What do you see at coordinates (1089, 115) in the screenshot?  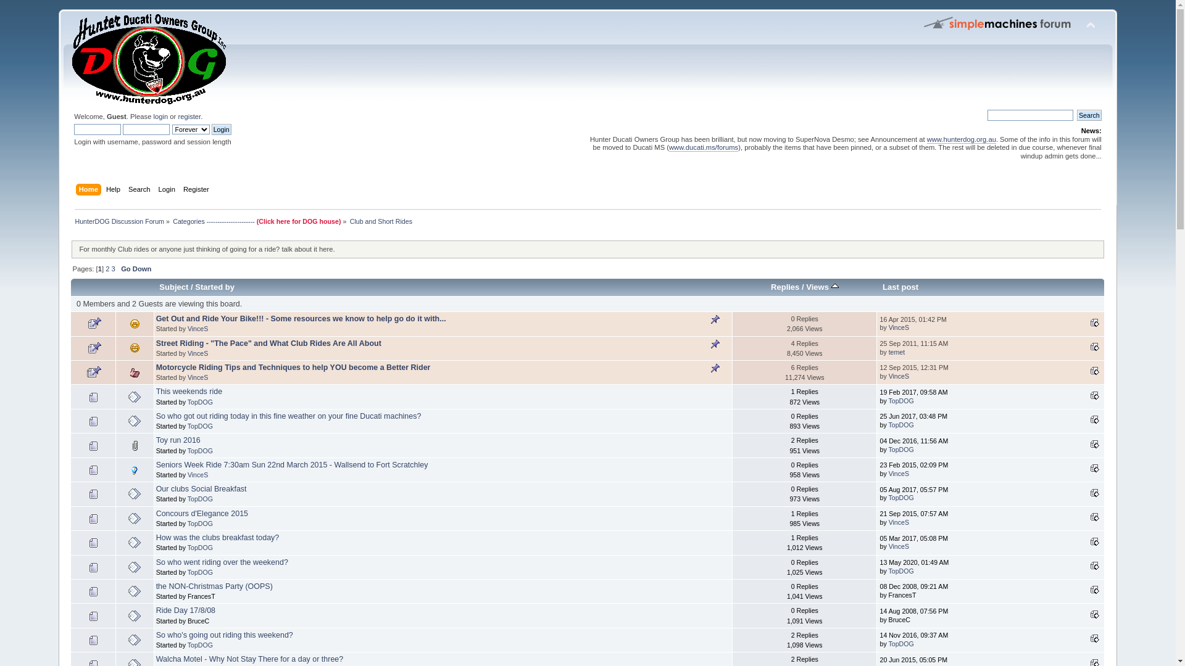 I see `Search` at bounding box center [1089, 115].